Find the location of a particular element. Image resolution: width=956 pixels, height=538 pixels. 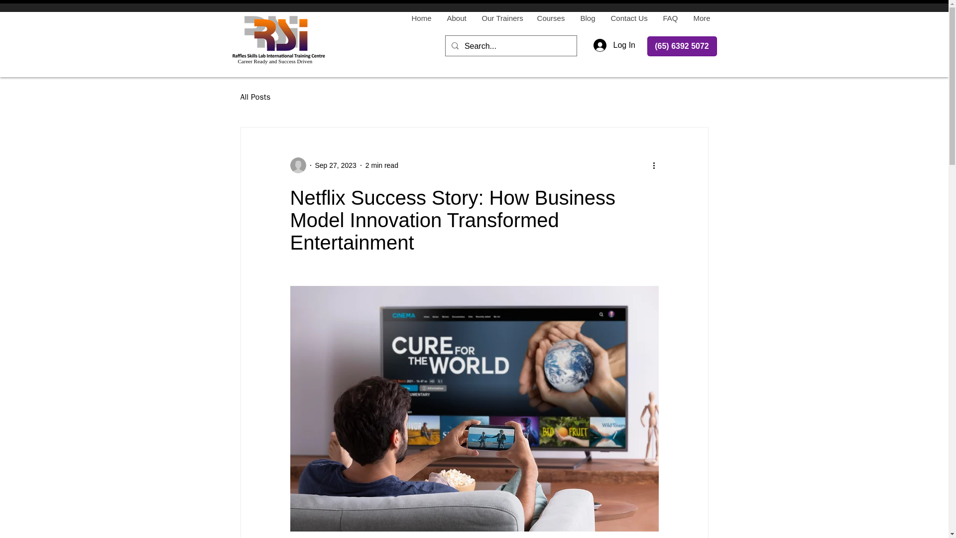

All Posts is located at coordinates (255, 97).